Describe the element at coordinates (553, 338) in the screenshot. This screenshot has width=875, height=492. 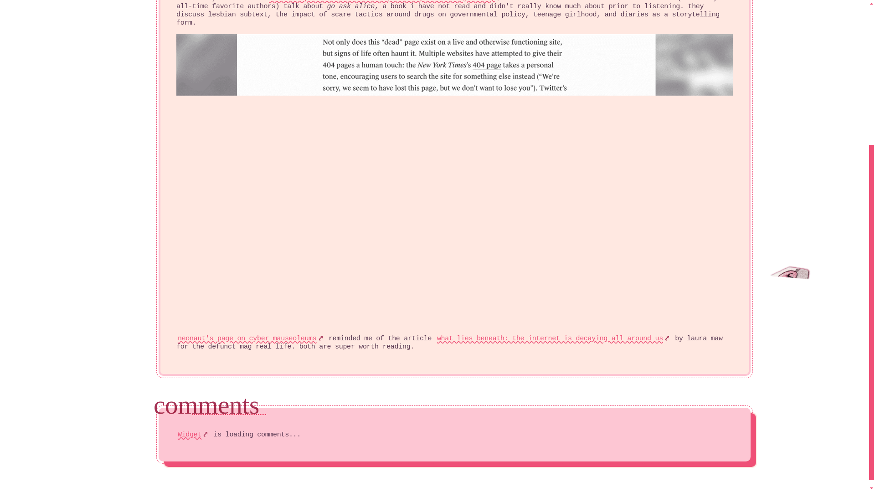
I see `what lies beneath: the internet is decaying all around us` at that location.